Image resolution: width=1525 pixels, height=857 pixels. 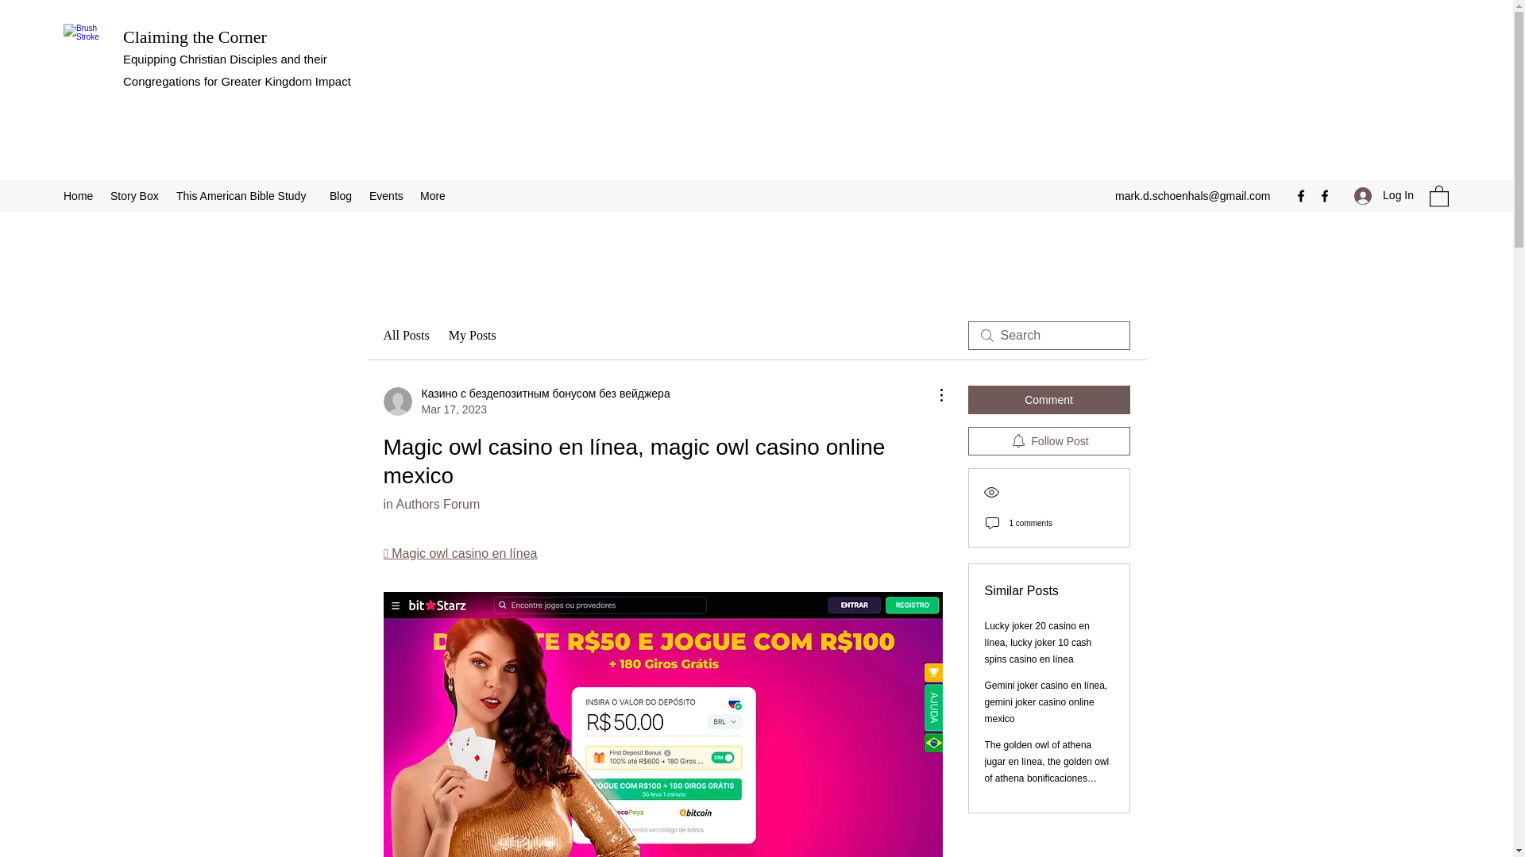 What do you see at coordinates (342, 196) in the screenshot?
I see `Blog` at bounding box center [342, 196].